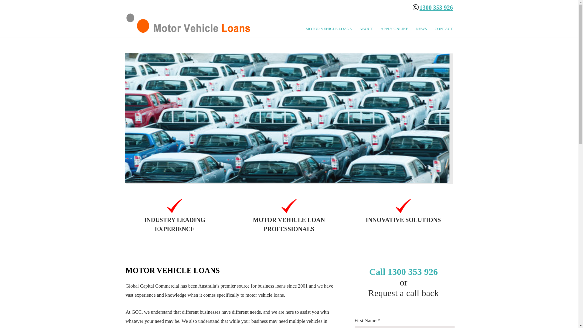 The width and height of the screenshot is (583, 328). I want to click on NEWS, so click(425, 29).